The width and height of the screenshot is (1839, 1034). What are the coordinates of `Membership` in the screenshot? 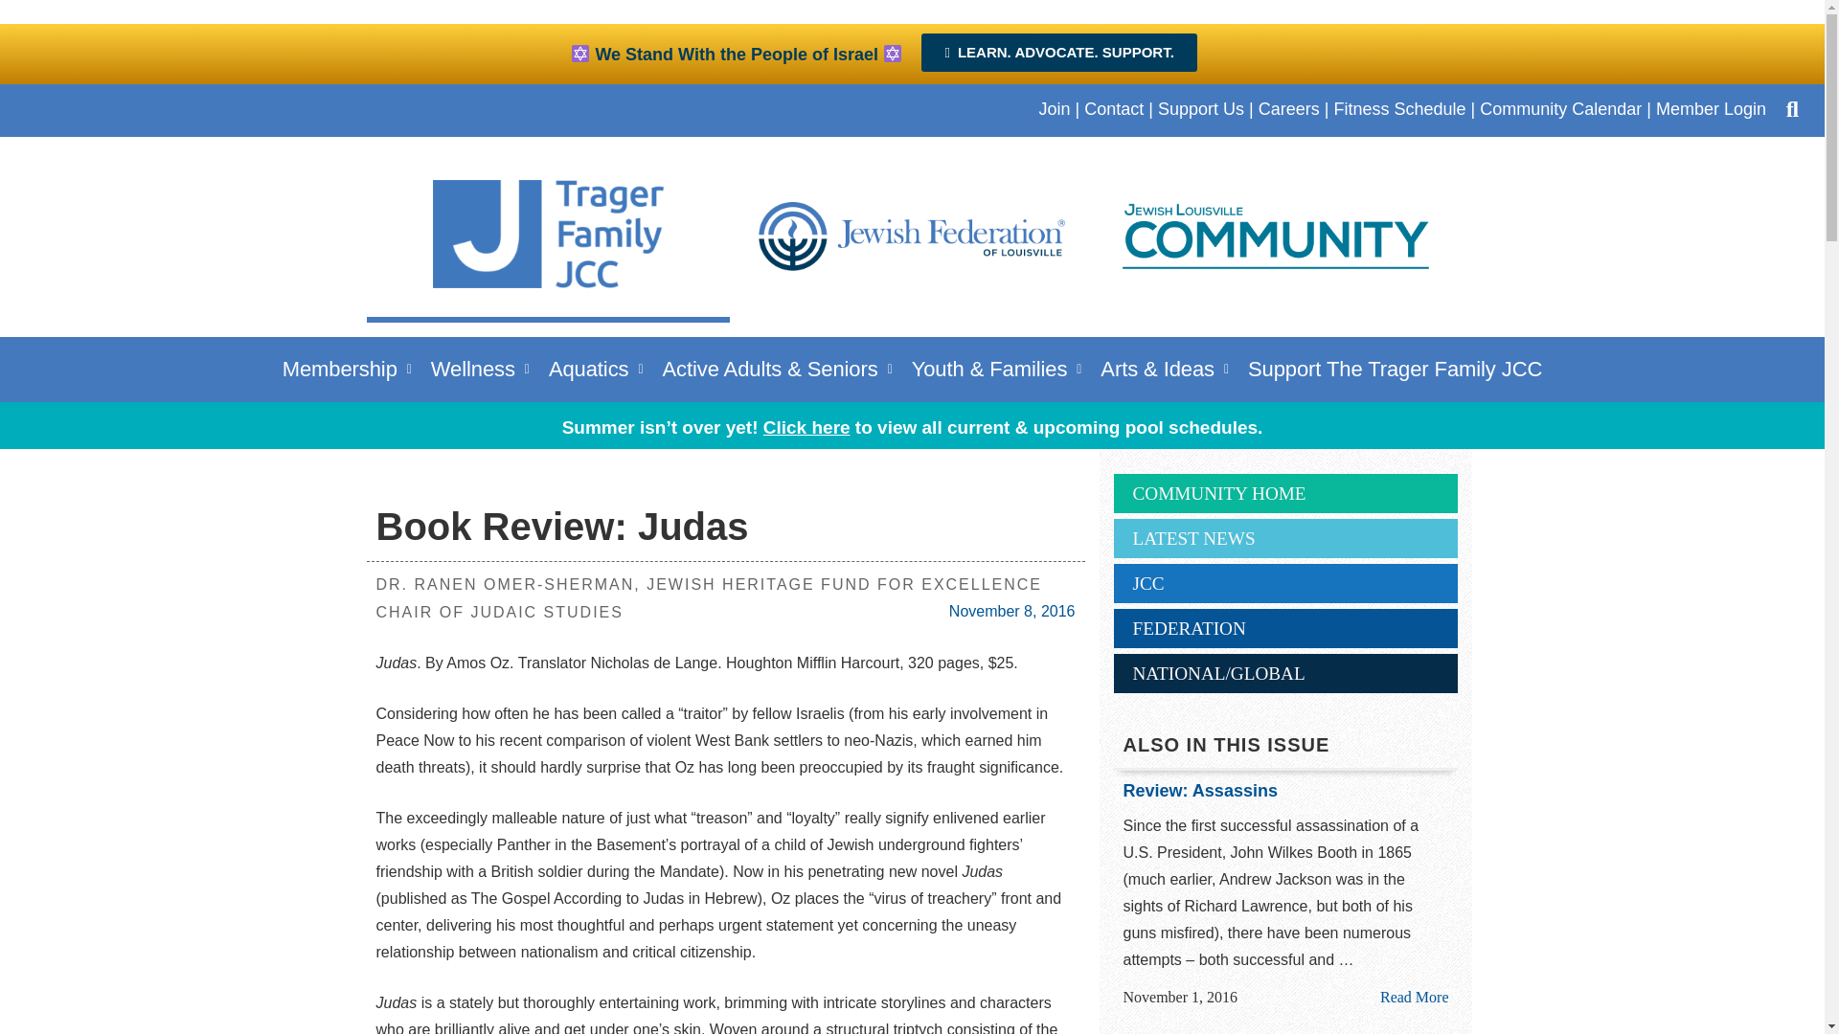 It's located at (347, 369).